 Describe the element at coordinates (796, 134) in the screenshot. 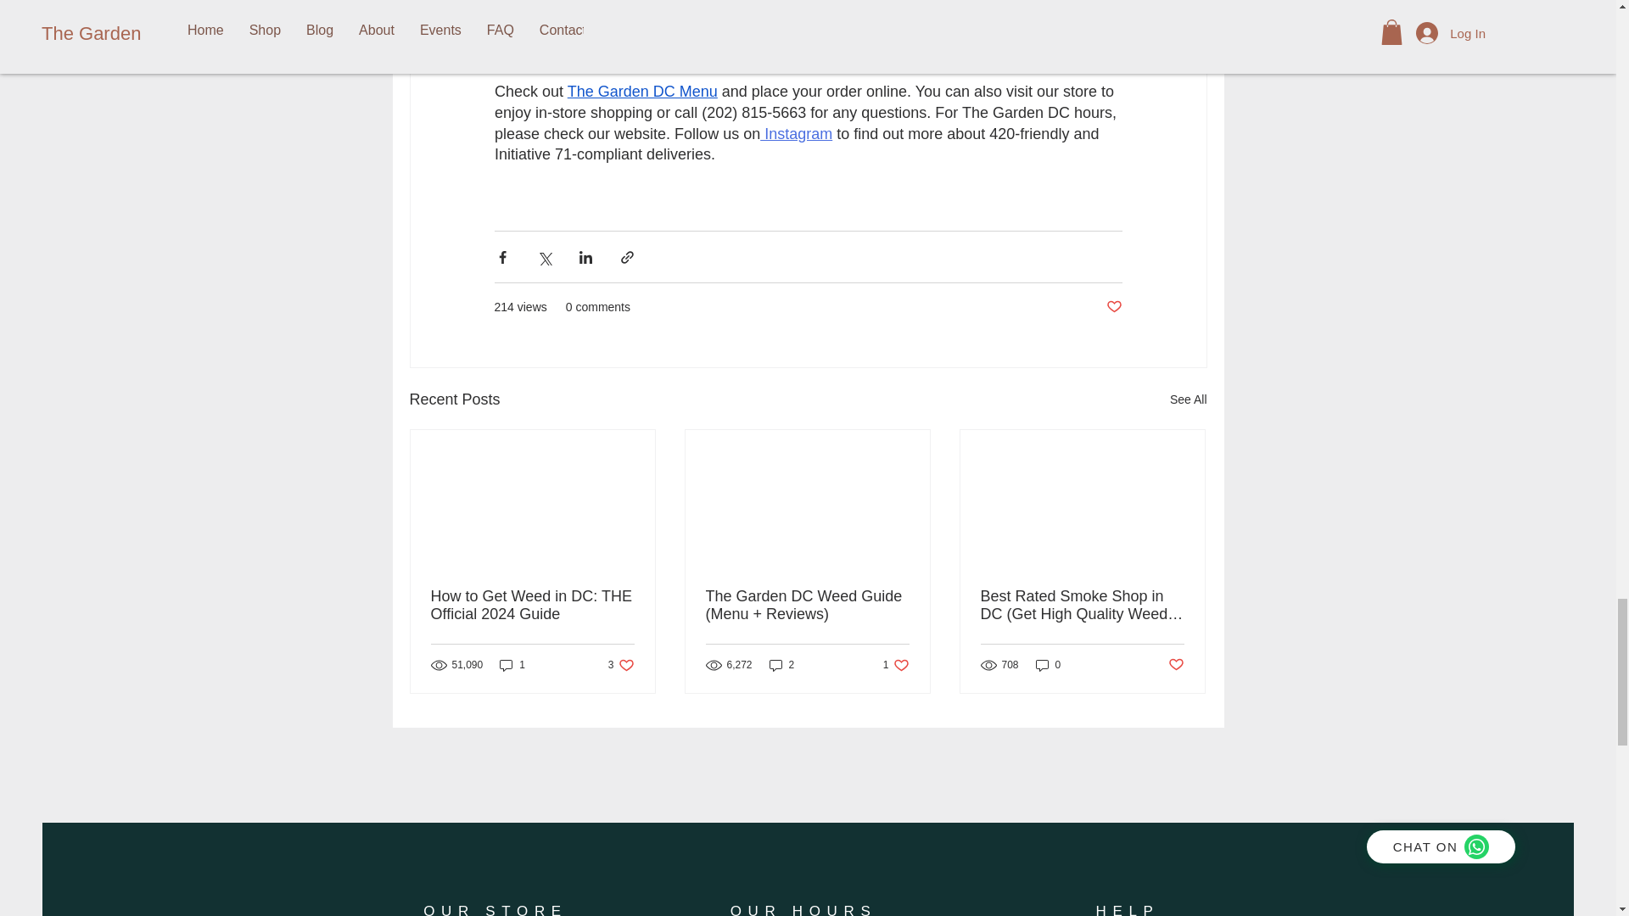

I see `Post not marked as liked` at that location.